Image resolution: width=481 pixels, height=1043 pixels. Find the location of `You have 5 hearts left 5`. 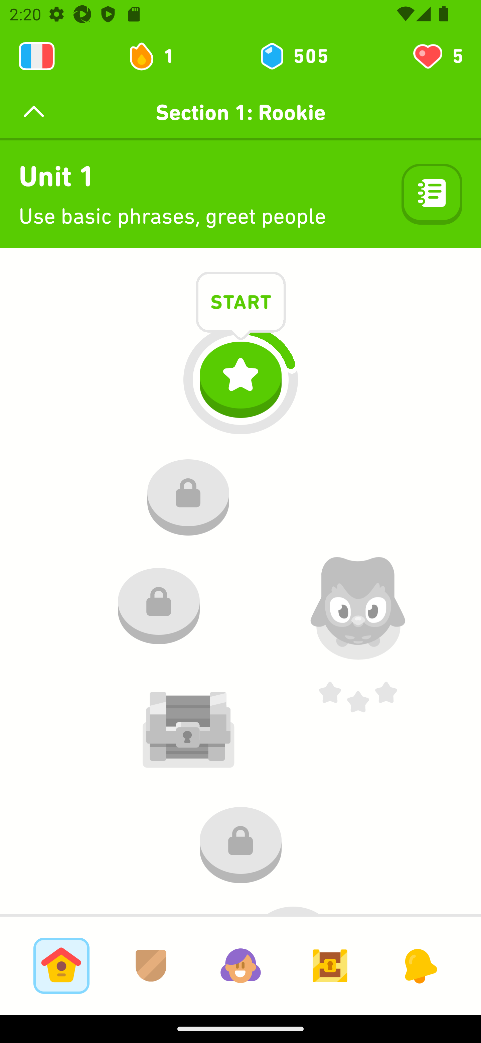

You have 5 hearts left 5 is located at coordinates (437, 56).